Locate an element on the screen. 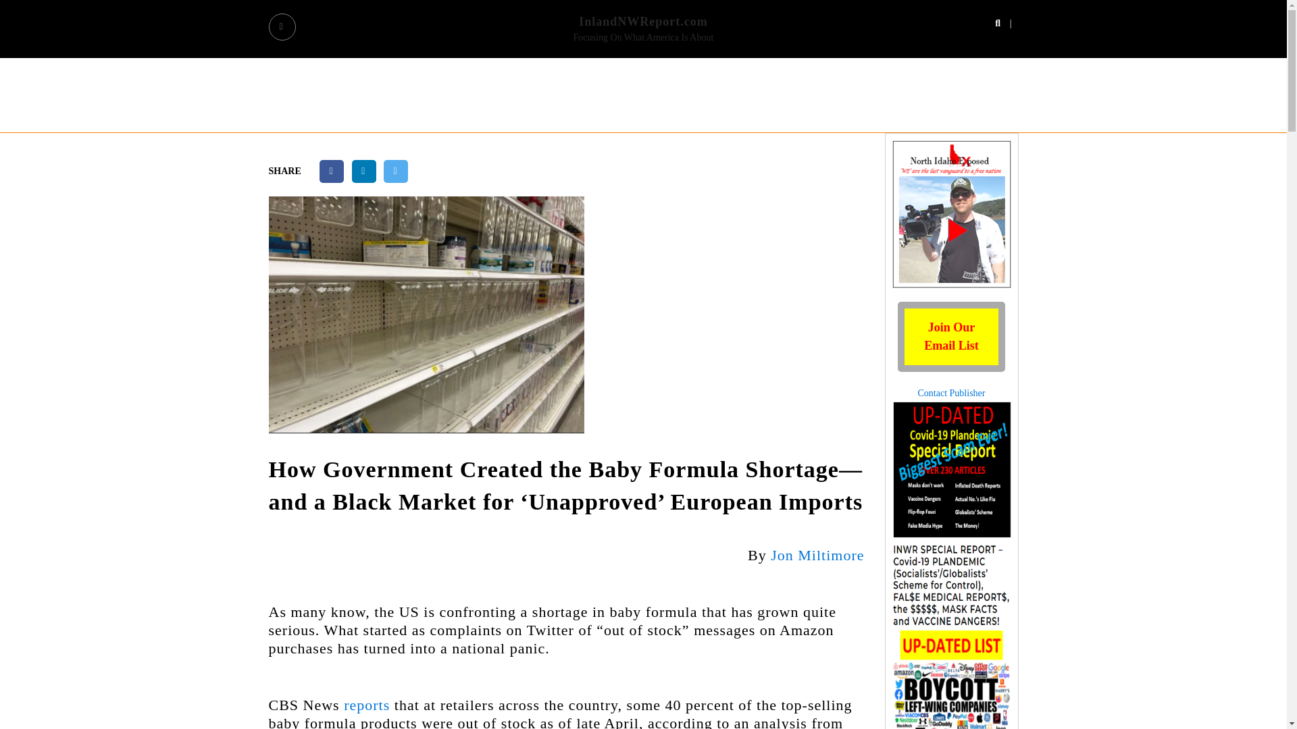  Contact Publisher is located at coordinates (951, 364).